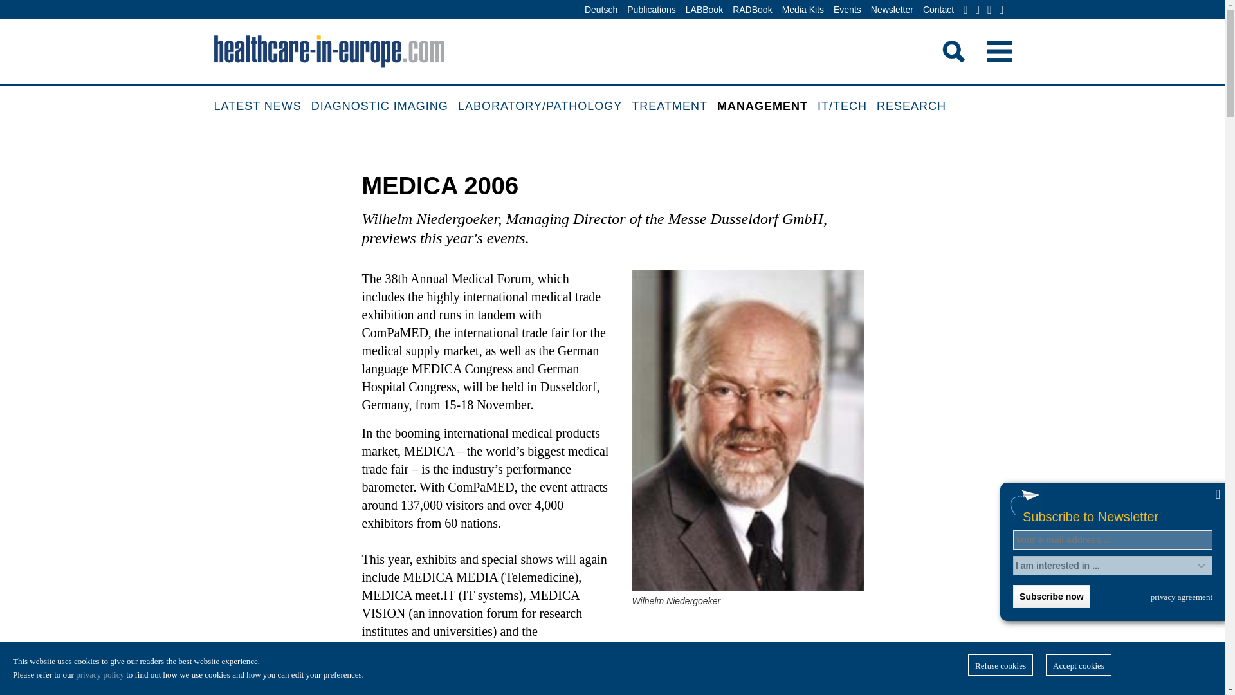 This screenshot has width=1235, height=695. I want to click on RESEARCH, so click(916, 107).